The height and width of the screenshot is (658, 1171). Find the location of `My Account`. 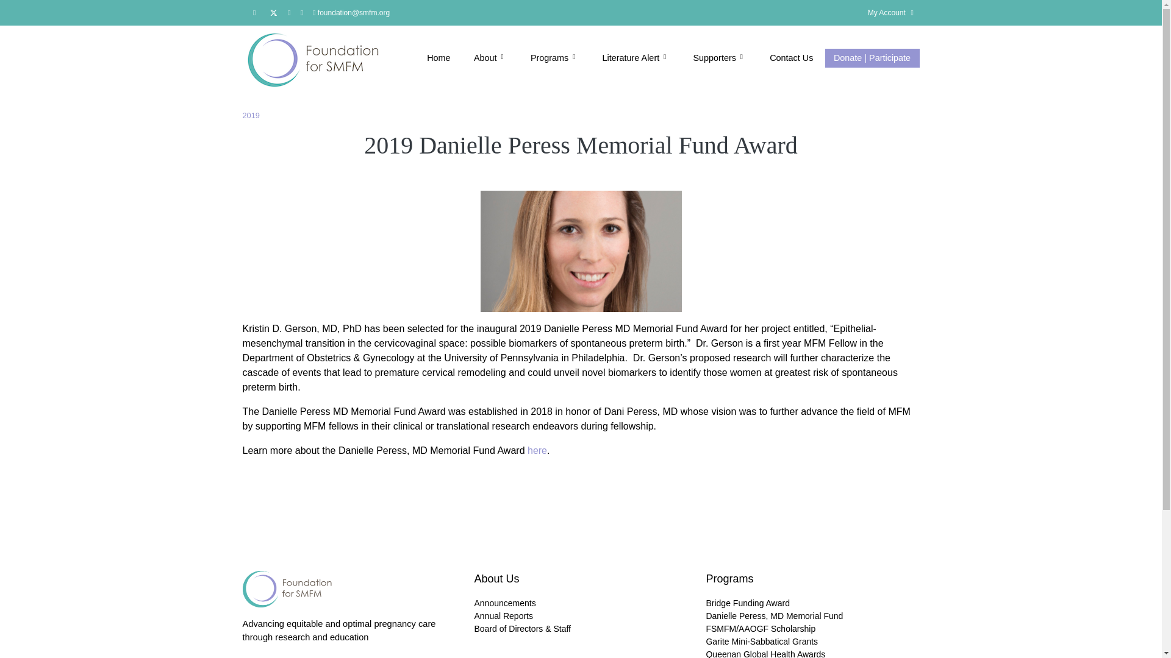

My Account is located at coordinates (887, 12).